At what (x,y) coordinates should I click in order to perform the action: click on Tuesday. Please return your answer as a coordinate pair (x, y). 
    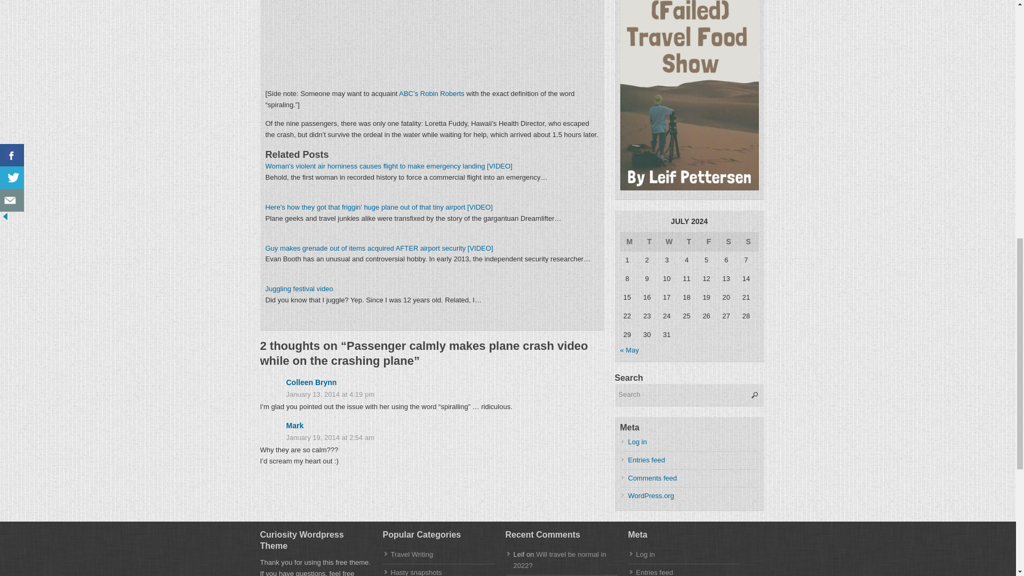
    Looking at the image, I should click on (650, 241).